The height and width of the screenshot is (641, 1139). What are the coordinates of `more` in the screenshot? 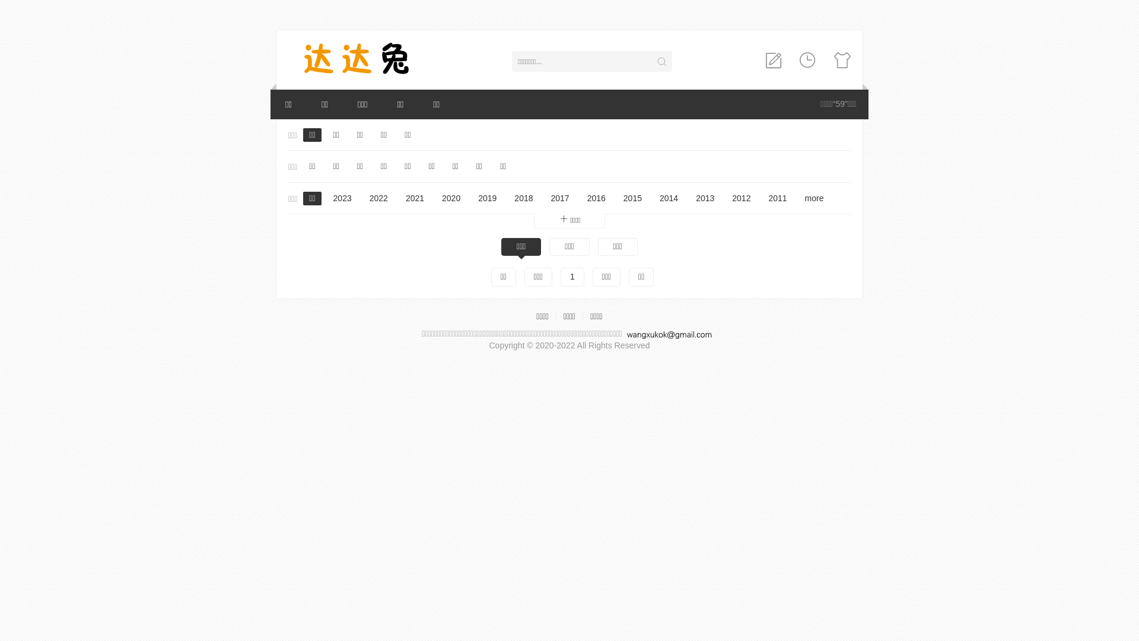 It's located at (815, 199).